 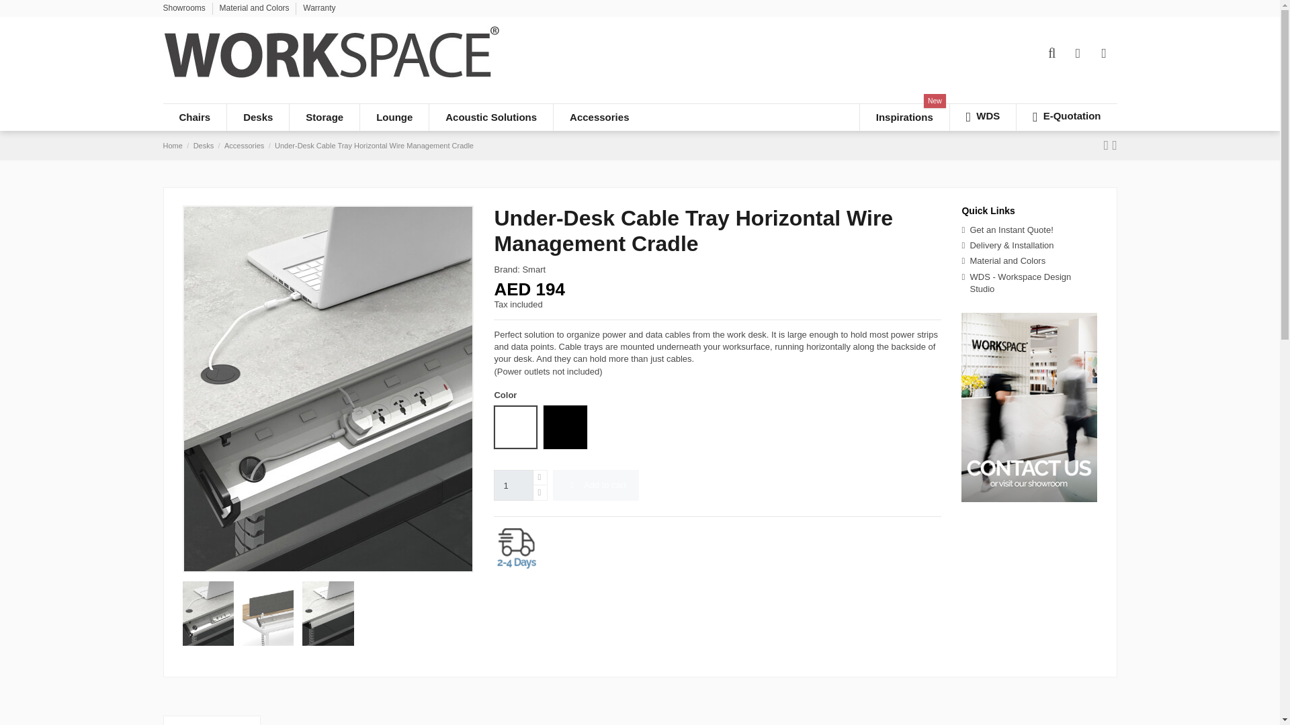 What do you see at coordinates (394, 117) in the screenshot?
I see `Lounge` at bounding box center [394, 117].